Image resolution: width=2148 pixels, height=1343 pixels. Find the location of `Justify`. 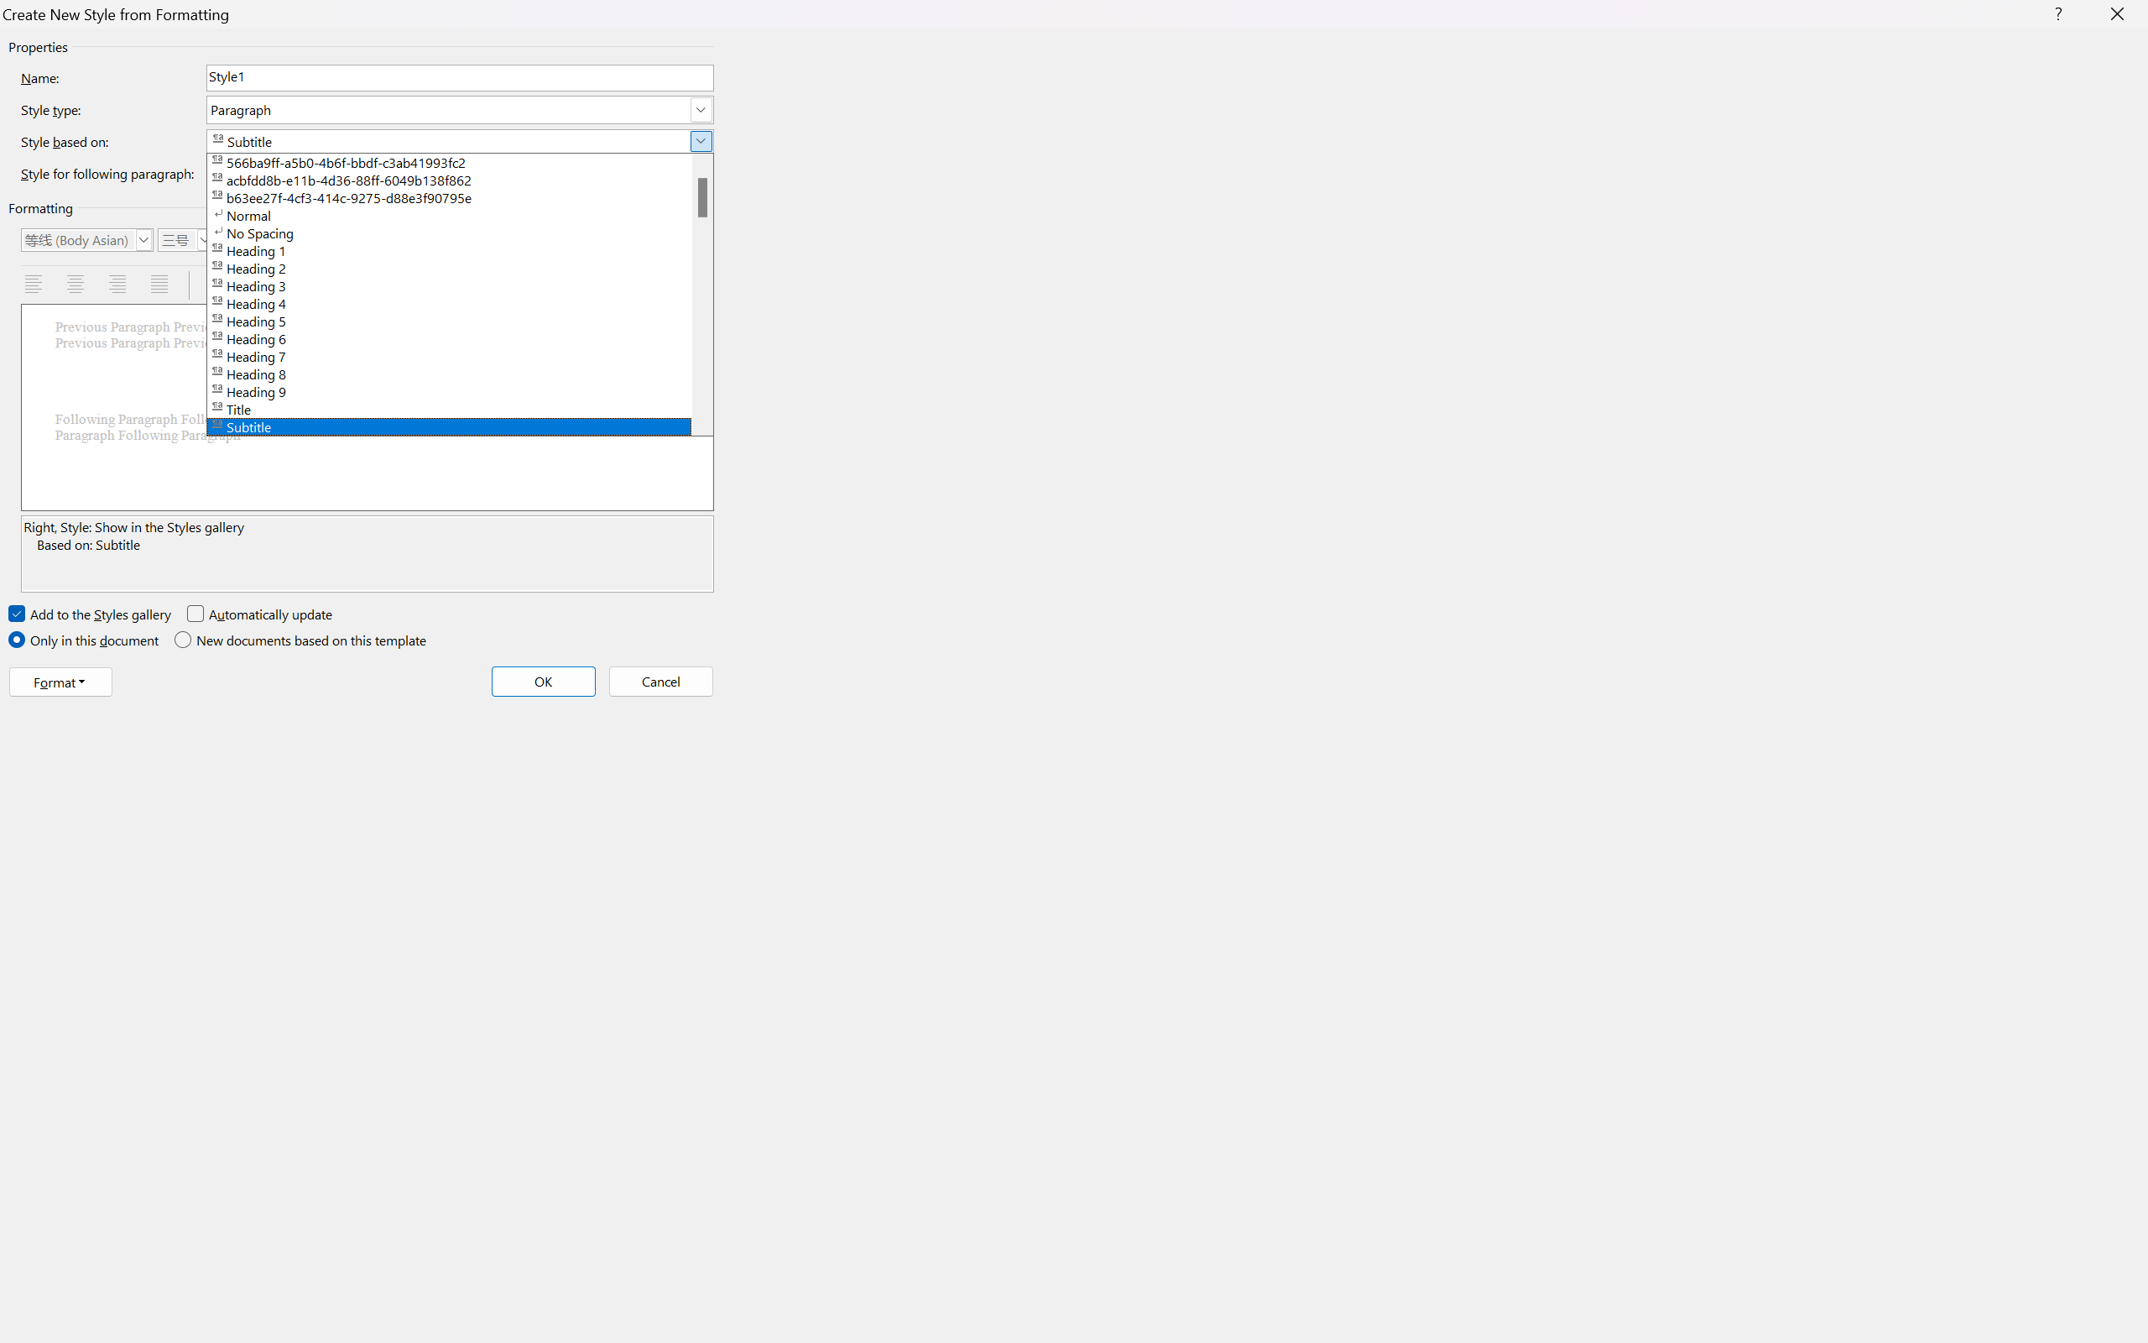

Justify is located at coordinates (161, 285).